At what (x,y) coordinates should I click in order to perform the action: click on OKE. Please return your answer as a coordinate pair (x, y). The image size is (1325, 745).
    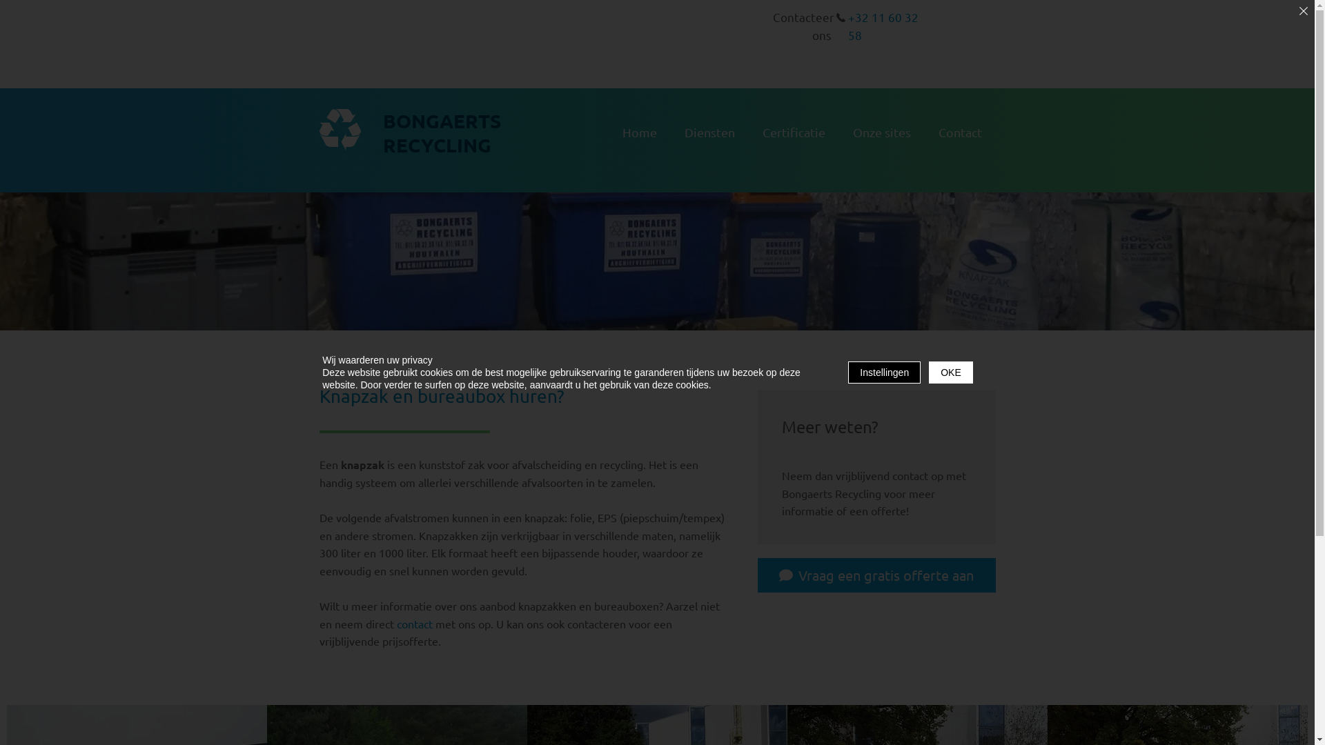
    Looking at the image, I should click on (951, 372).